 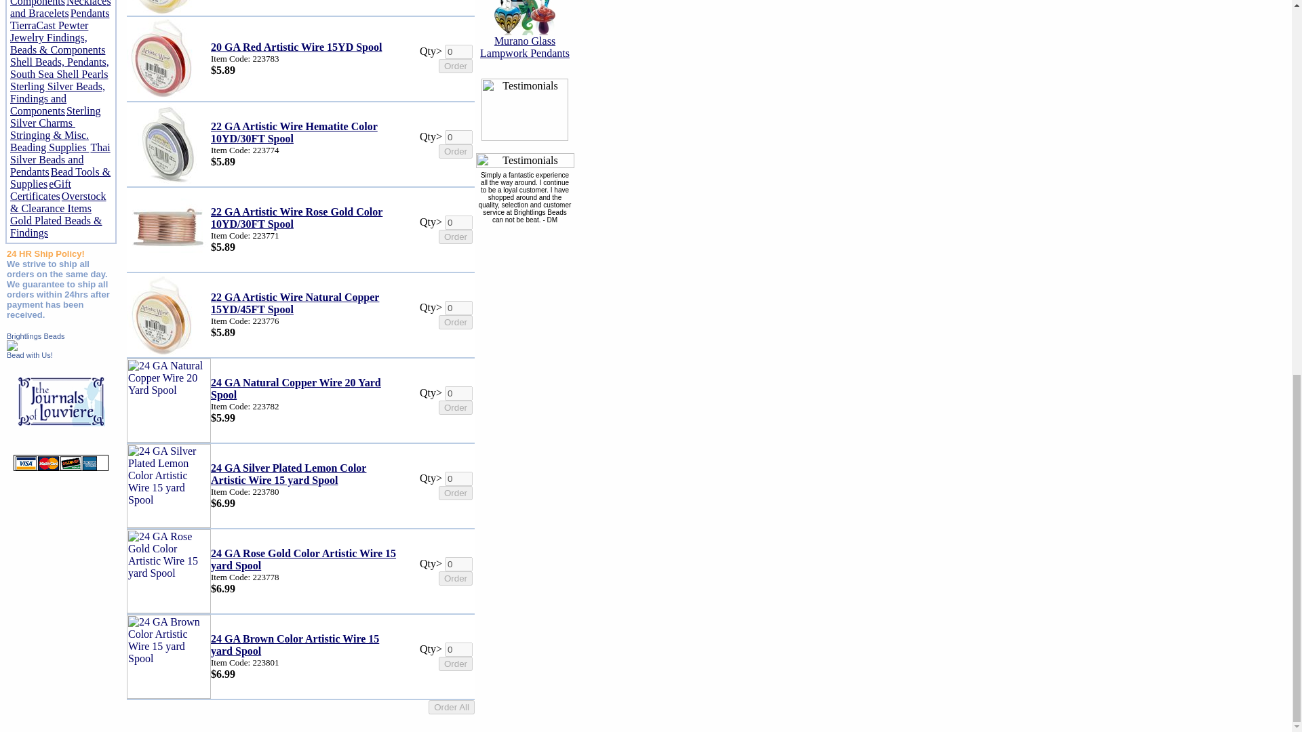 What do you see at coordinates (456, 66) in the screenshot?
I see `Order` at bounding box center [456, 66].